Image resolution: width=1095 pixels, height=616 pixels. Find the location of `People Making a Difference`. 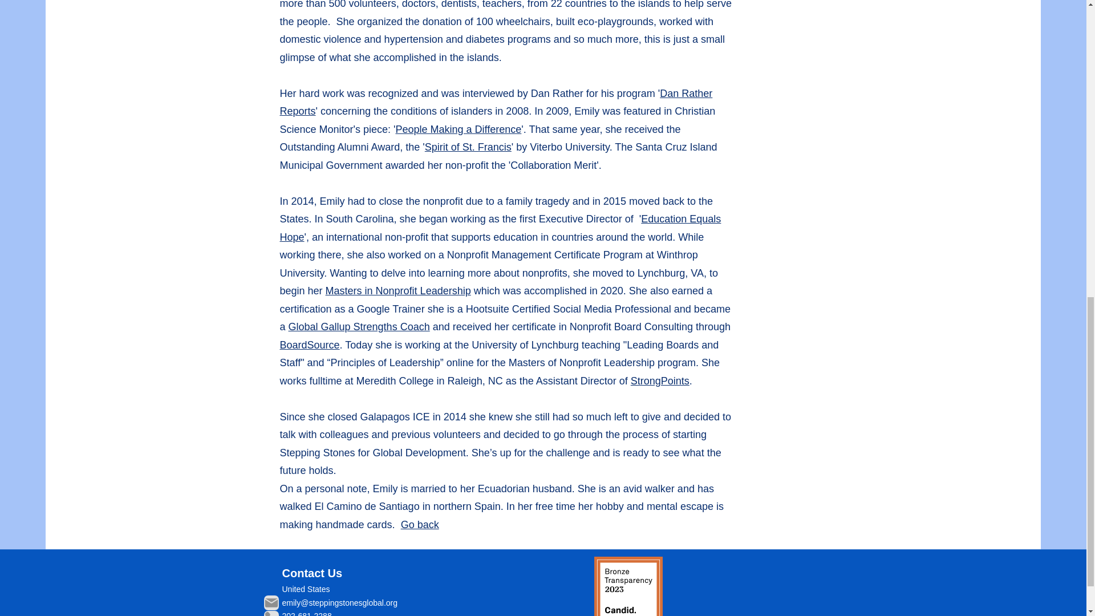

People Making a Difference is located at coordinates (458, 129).